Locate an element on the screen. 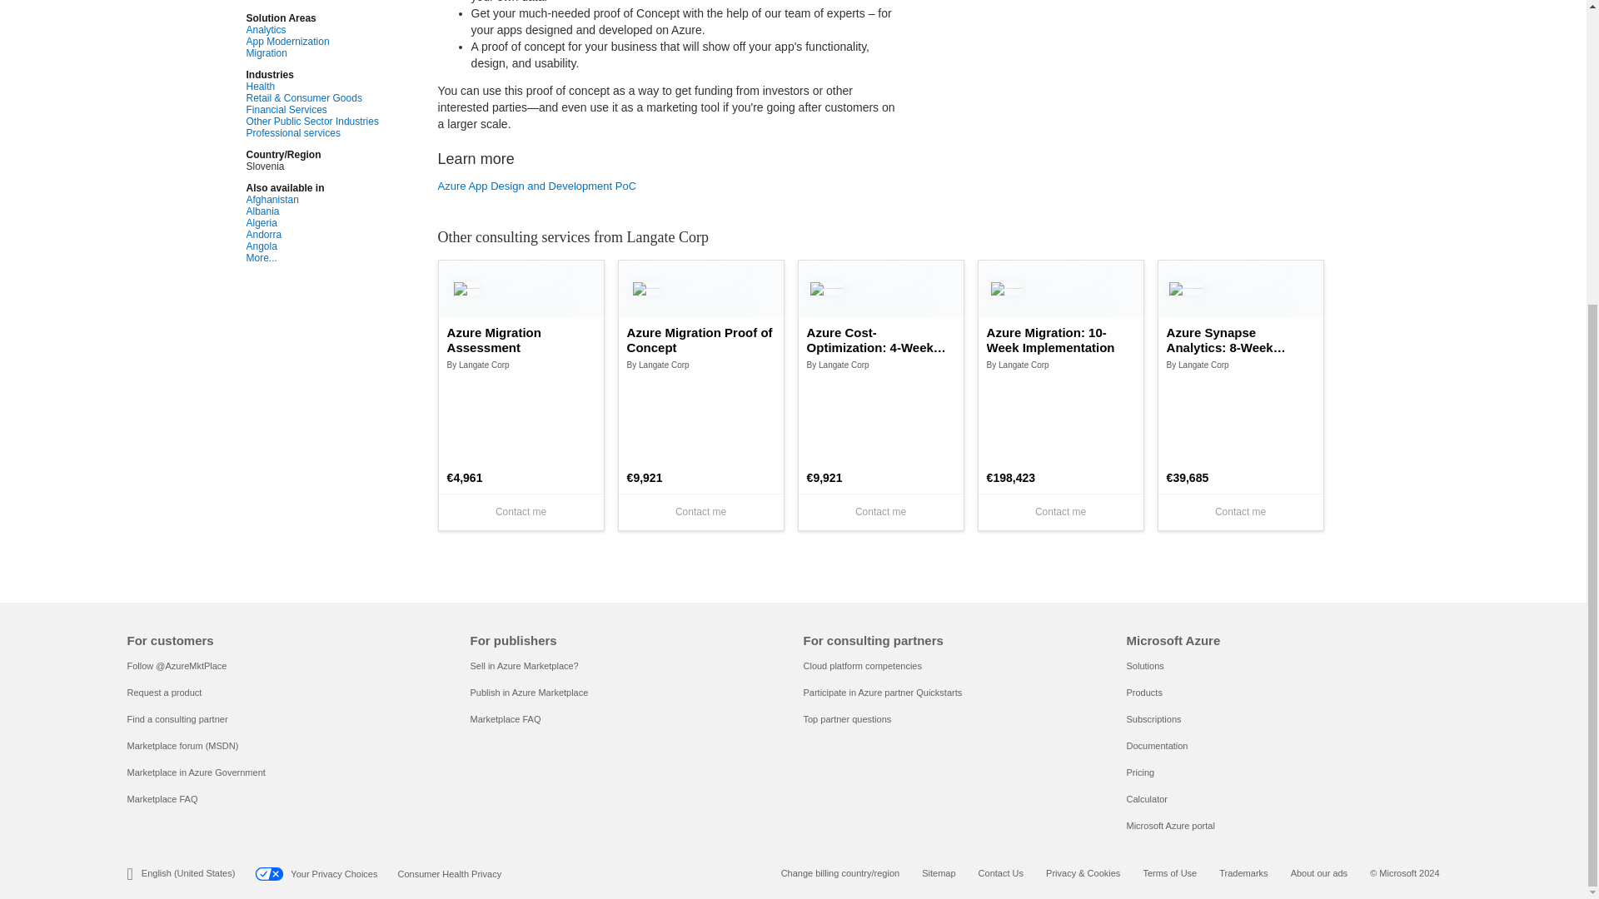 This screenshot has height=899, width=1599. Azure Synapse Analytics: 8-Week Implementation is located at coordinates (1241, 340).